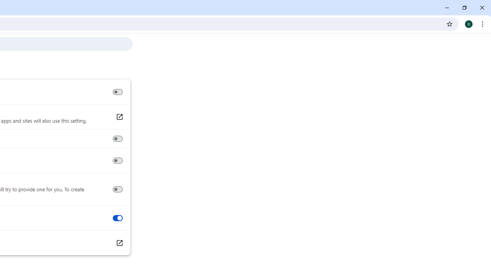 The width and height of the screenshot is (491, 276). Describe the element at coordinates (117, 92) in the screenshot. I see `Live Caption` at that location.